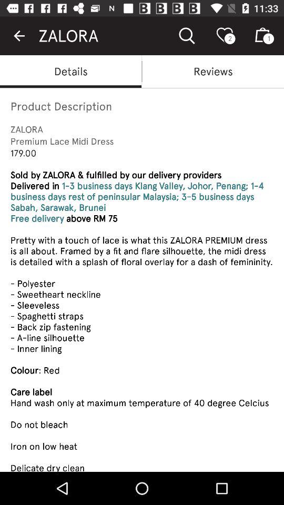  What do you see at coordinates (213, 72) in the screenshot?
I see `swipe to reviews item` at bounding box center [213, 72].